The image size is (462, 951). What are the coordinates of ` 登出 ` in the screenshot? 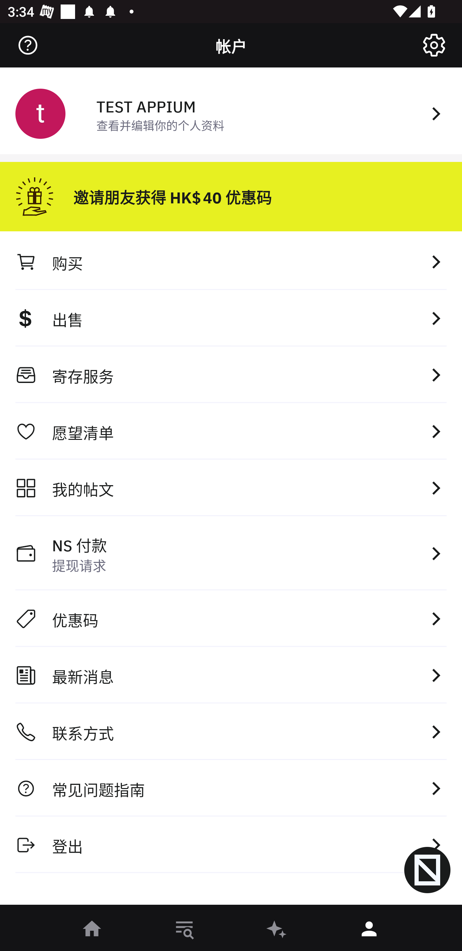 It's located at (231, 844).